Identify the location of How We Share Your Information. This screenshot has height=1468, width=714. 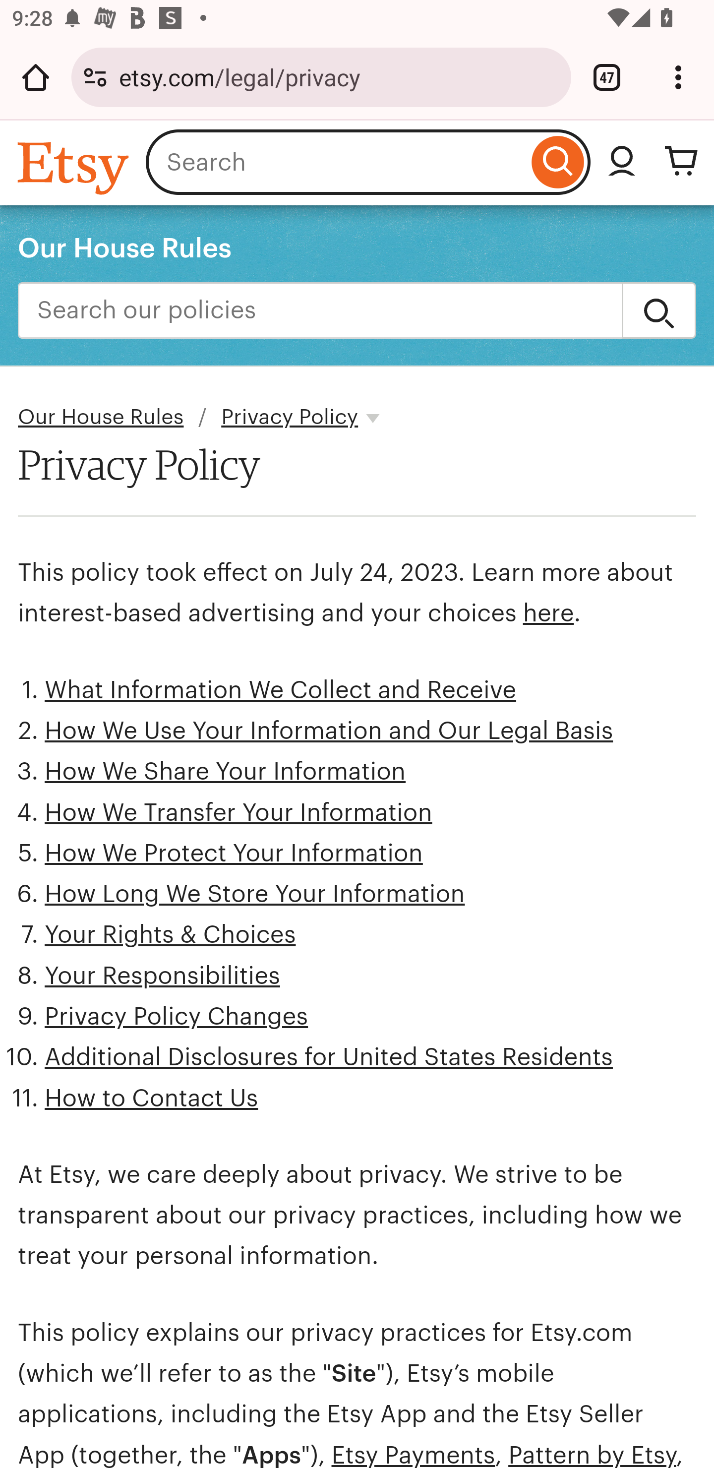
(225, 771).